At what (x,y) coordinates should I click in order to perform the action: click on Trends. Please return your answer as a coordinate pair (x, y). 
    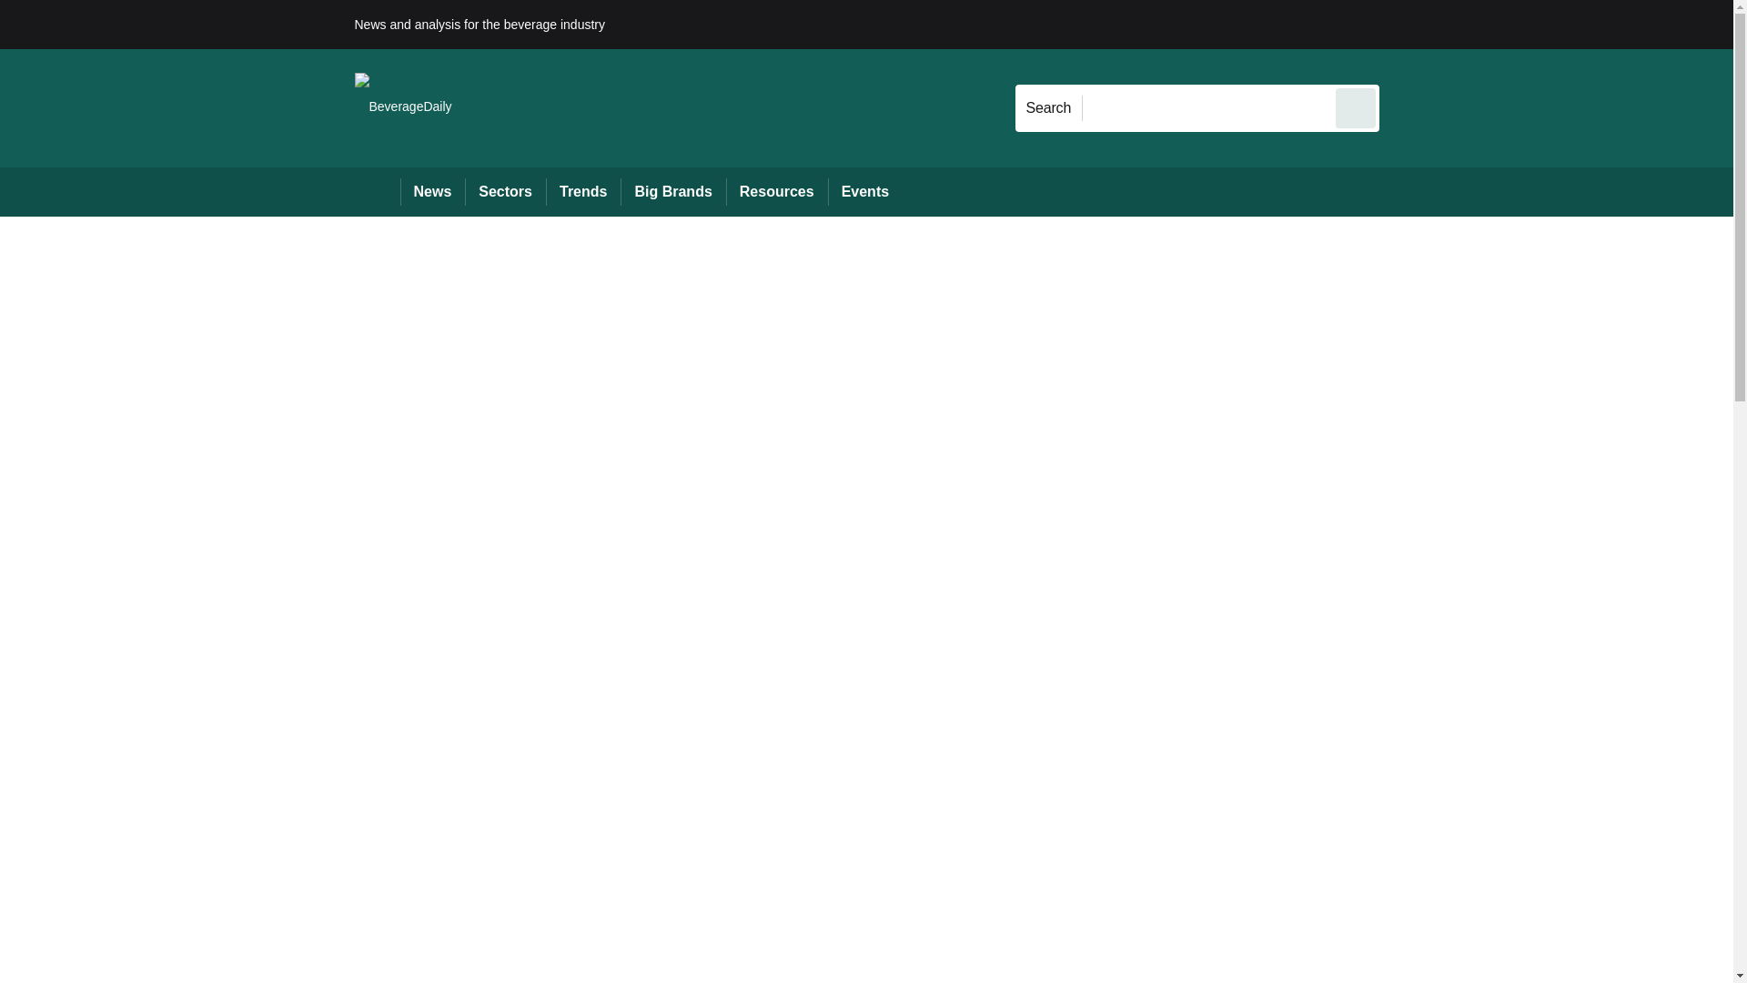
    Looking at the image, I should click on (582, 191).